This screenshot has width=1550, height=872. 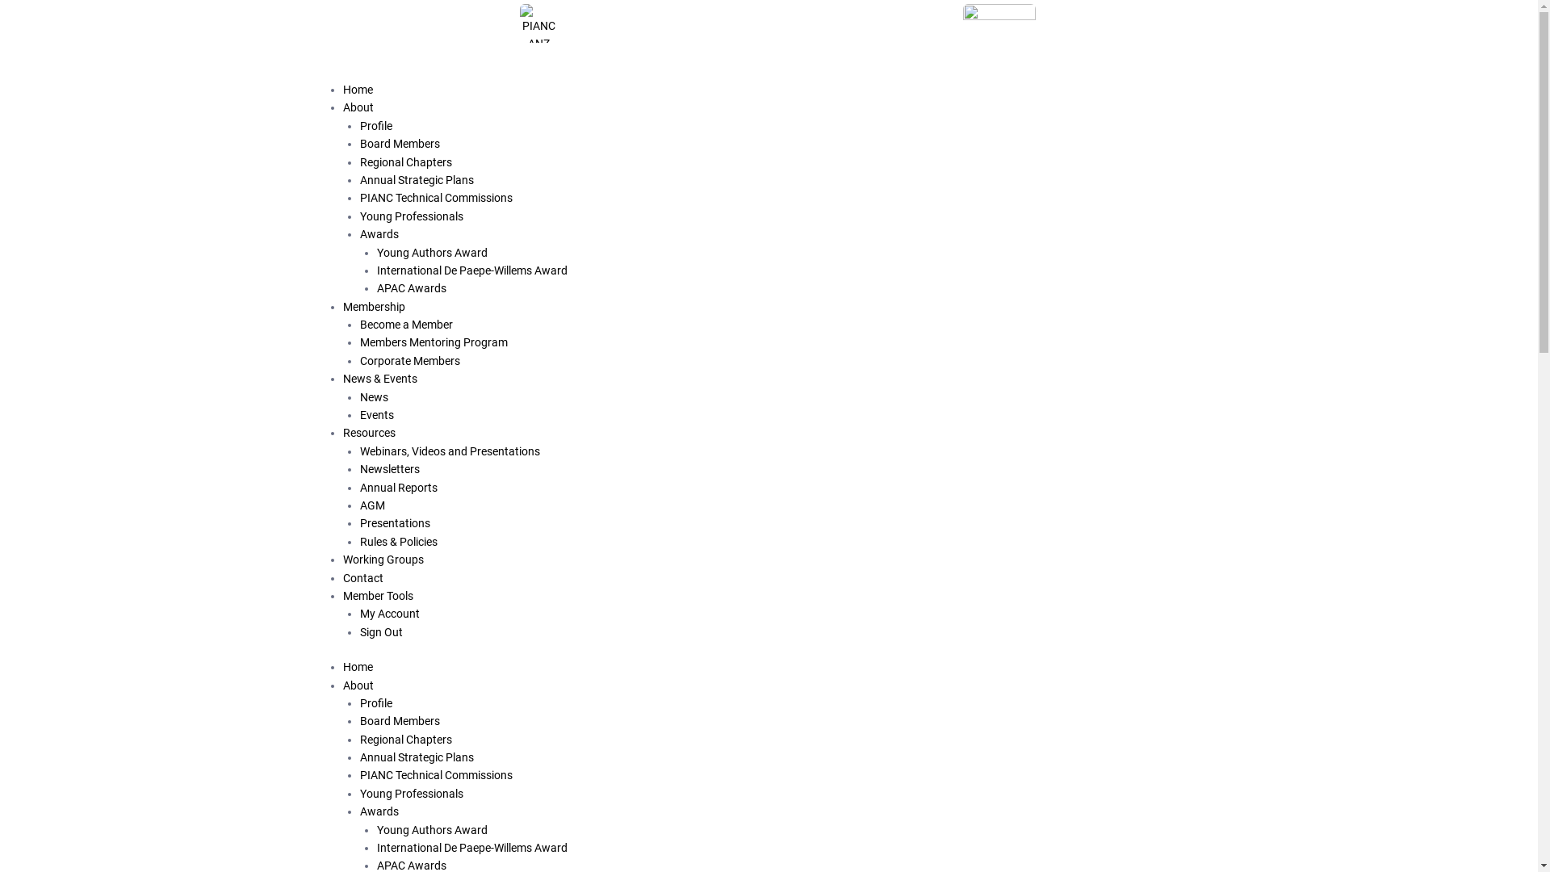 I want to click on Young Authors Award, so click(x=431, y=253).